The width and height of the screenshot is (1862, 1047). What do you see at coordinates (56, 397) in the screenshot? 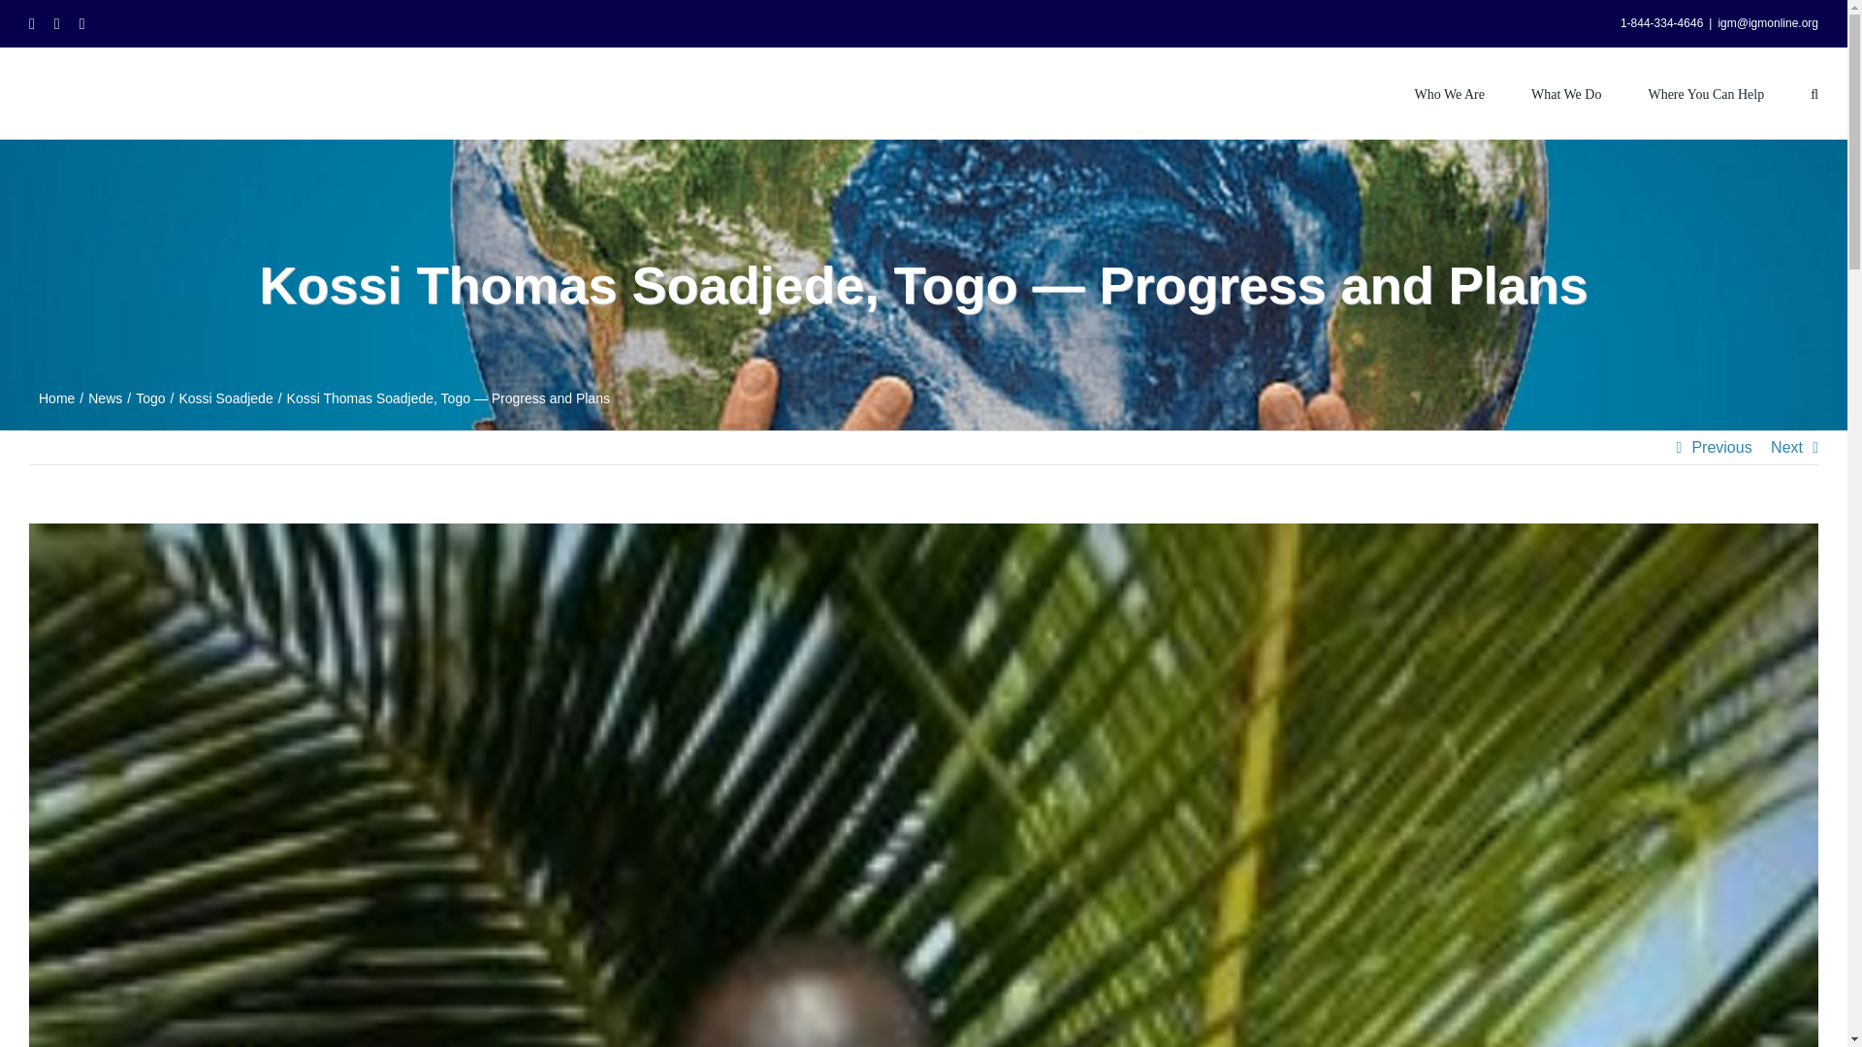
I see `Home` at bounding box center [56, 397].